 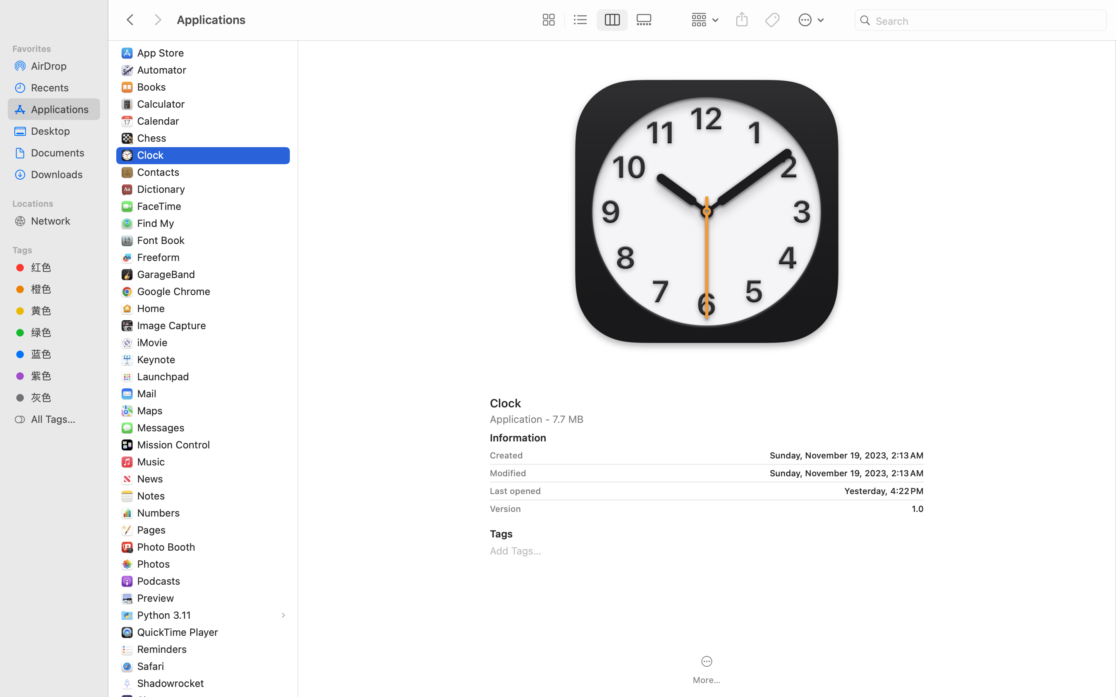 What do you see at coordinates (157, 223) in the screenshot?
I see `Find My` at bounding box center [157, 223].